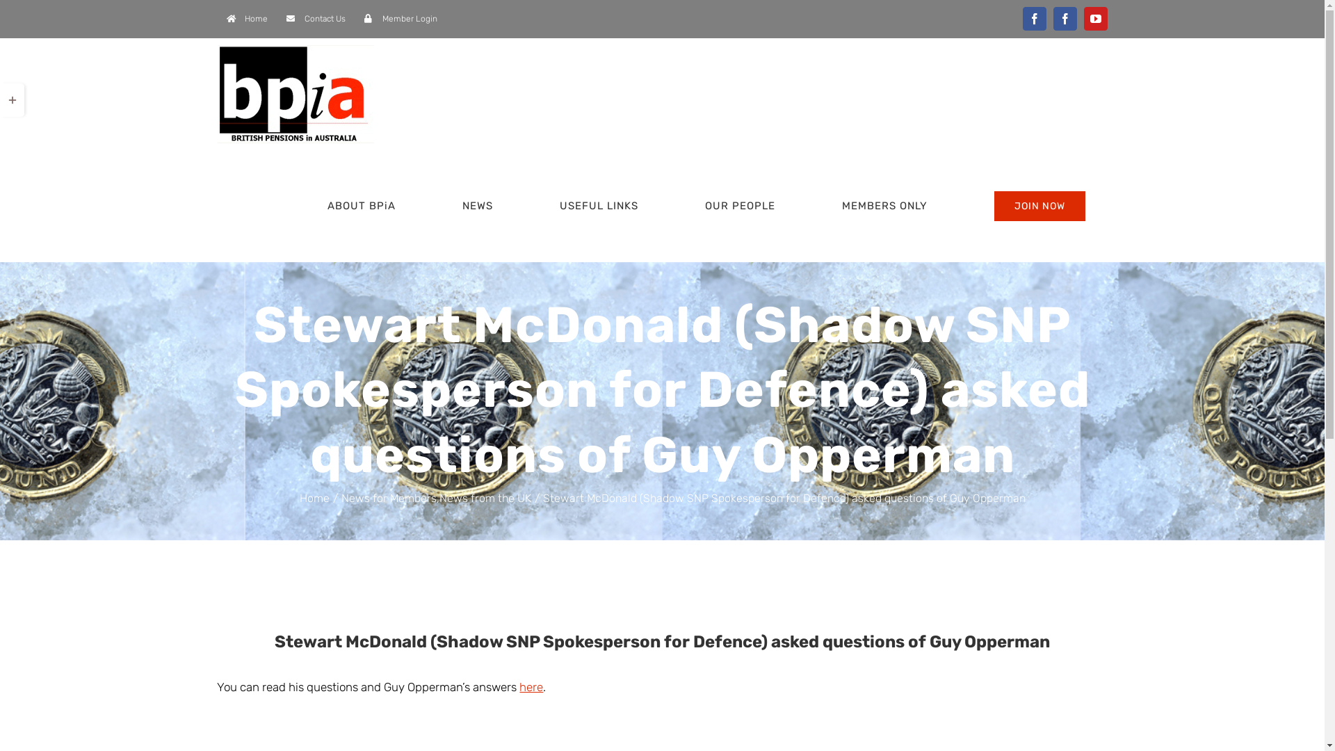 This screenshot has width=1335, height=751. Describe the element at coordinates (598, 206) in the screenshot. I see `USEFUL LINKS` at that location.